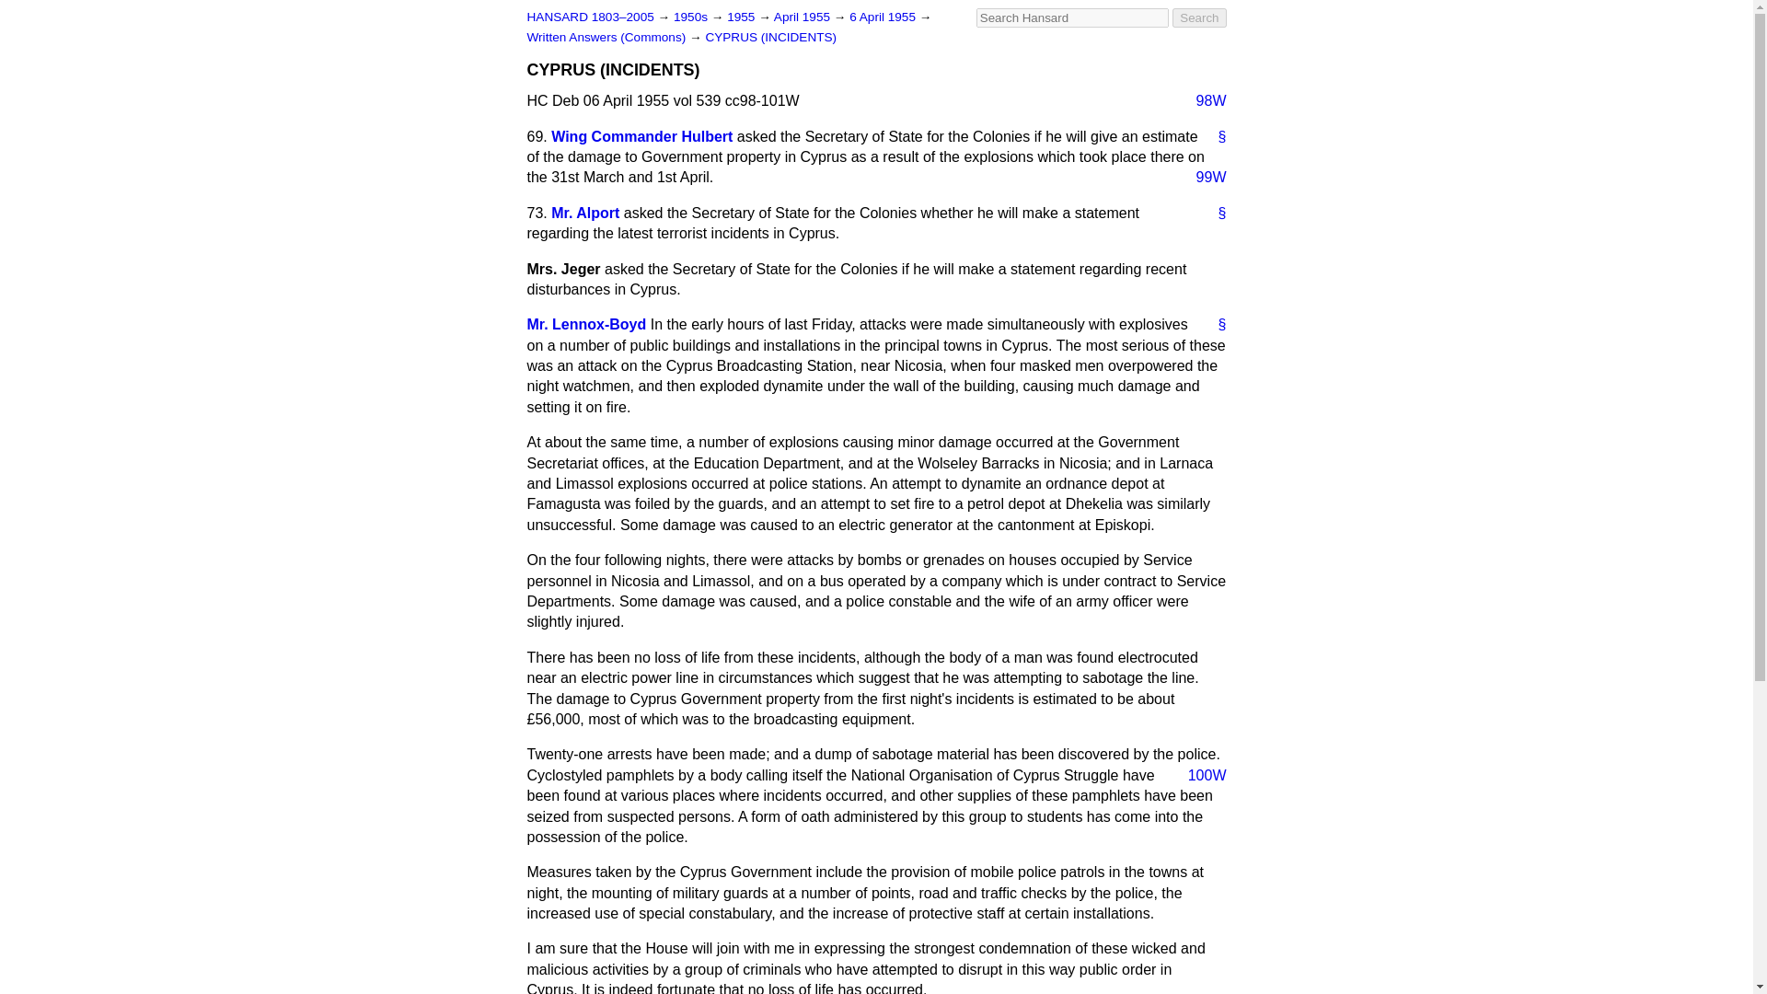 The height and width of the screenshot is (994, 1767). Describe the element at coordinates (1072, 17) in the screenshot. I see `Access key: S` at that location.